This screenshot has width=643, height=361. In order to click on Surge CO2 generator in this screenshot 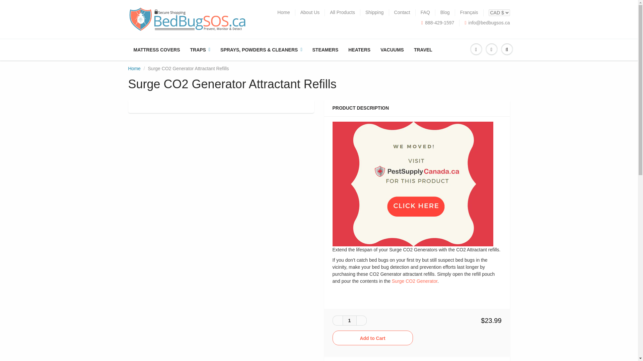, I will do `click(414, 281)`.